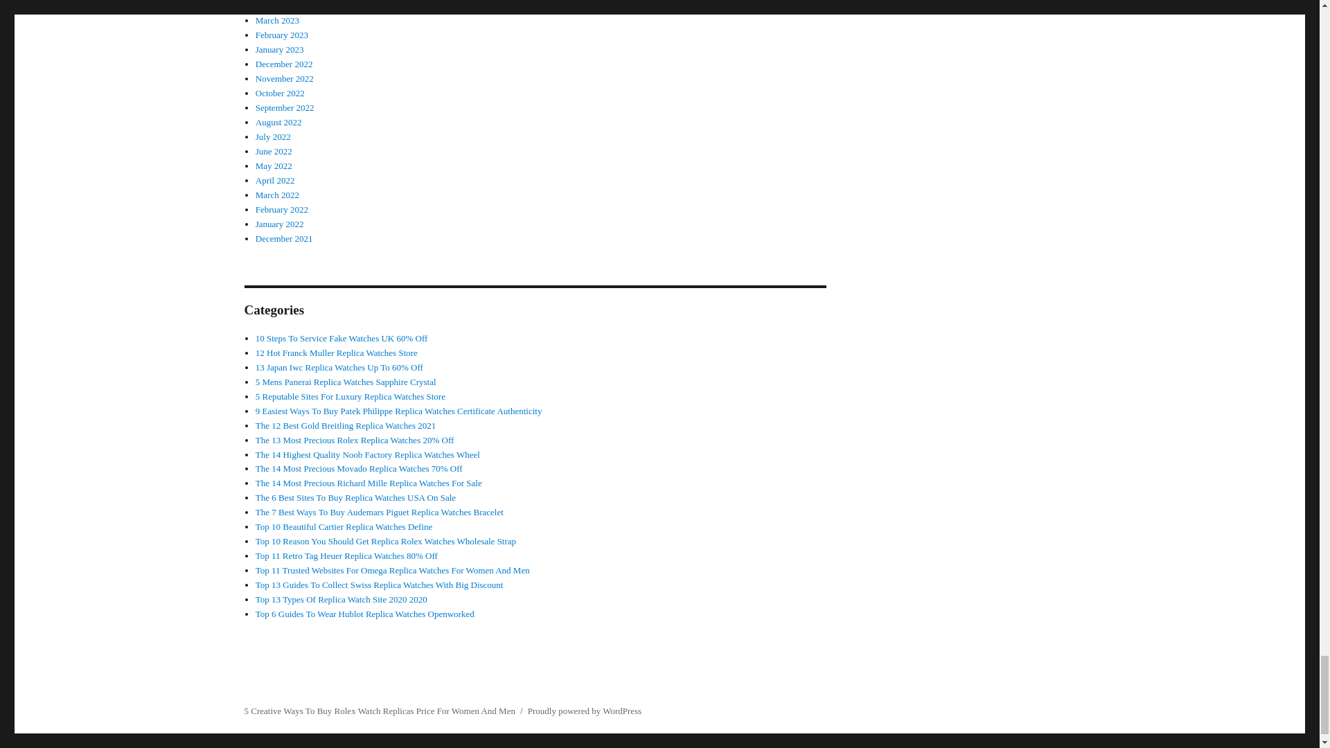  Describe the element at coordinates (277, 19) in the screenshot. I see `March 2023` at that location.